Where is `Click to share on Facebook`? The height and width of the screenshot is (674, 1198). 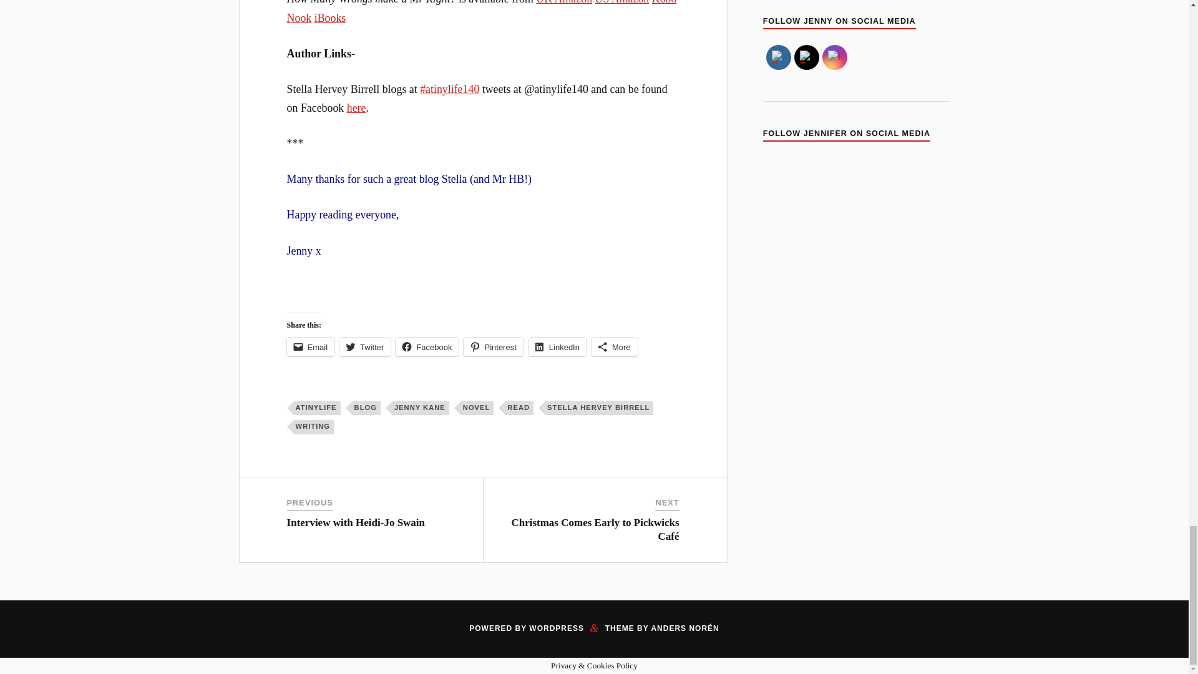 Click to share on Facebook is located at coordinates (427, 347).